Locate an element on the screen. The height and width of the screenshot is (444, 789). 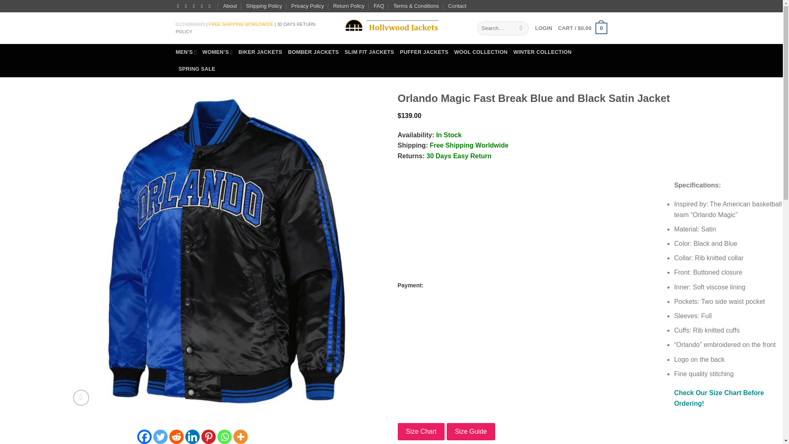
Facebook is located at coordinates (144, 437).